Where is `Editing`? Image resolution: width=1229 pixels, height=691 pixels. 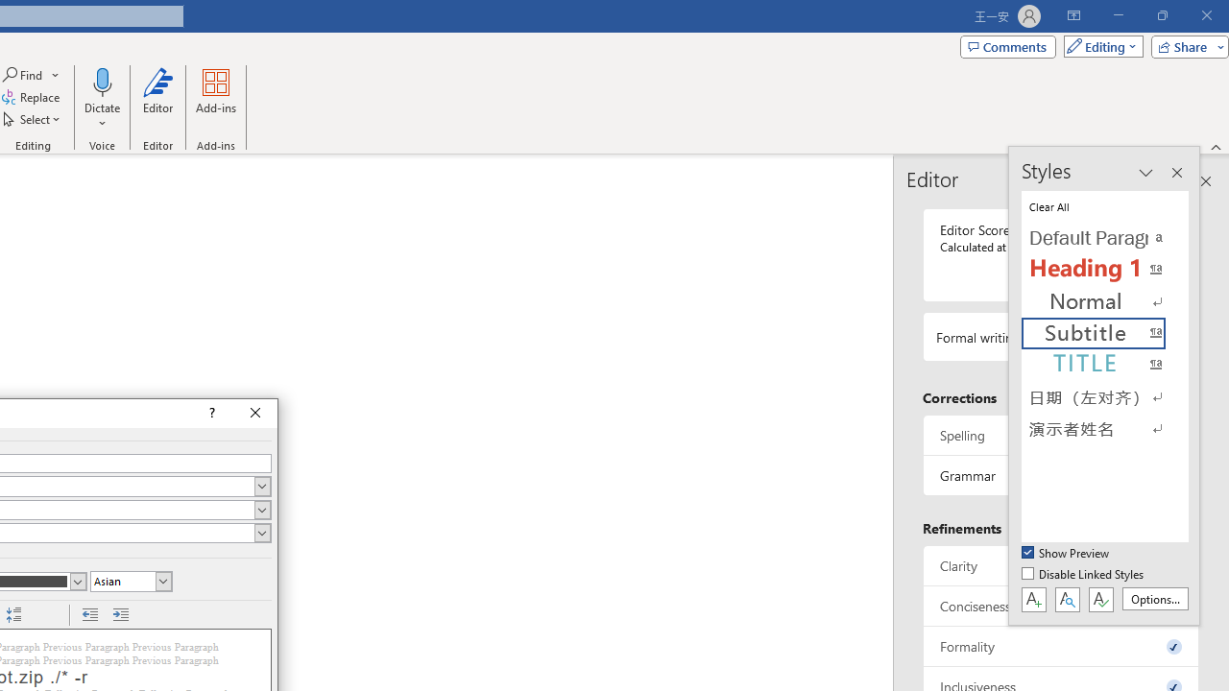
Editing is located at coordinates (1098, 46).